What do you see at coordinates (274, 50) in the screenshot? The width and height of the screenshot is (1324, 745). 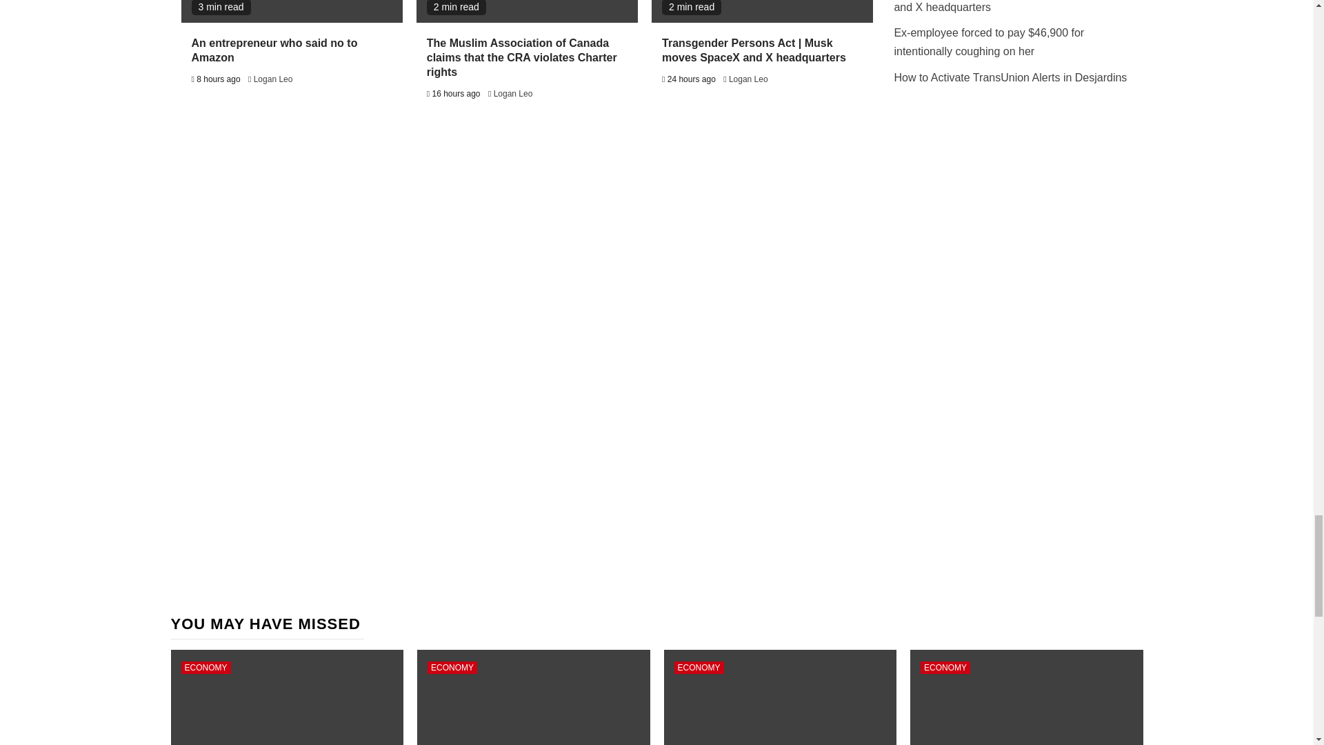 I see `An entrepreneur who said no to Amazon` at bounding box center [274, 50].